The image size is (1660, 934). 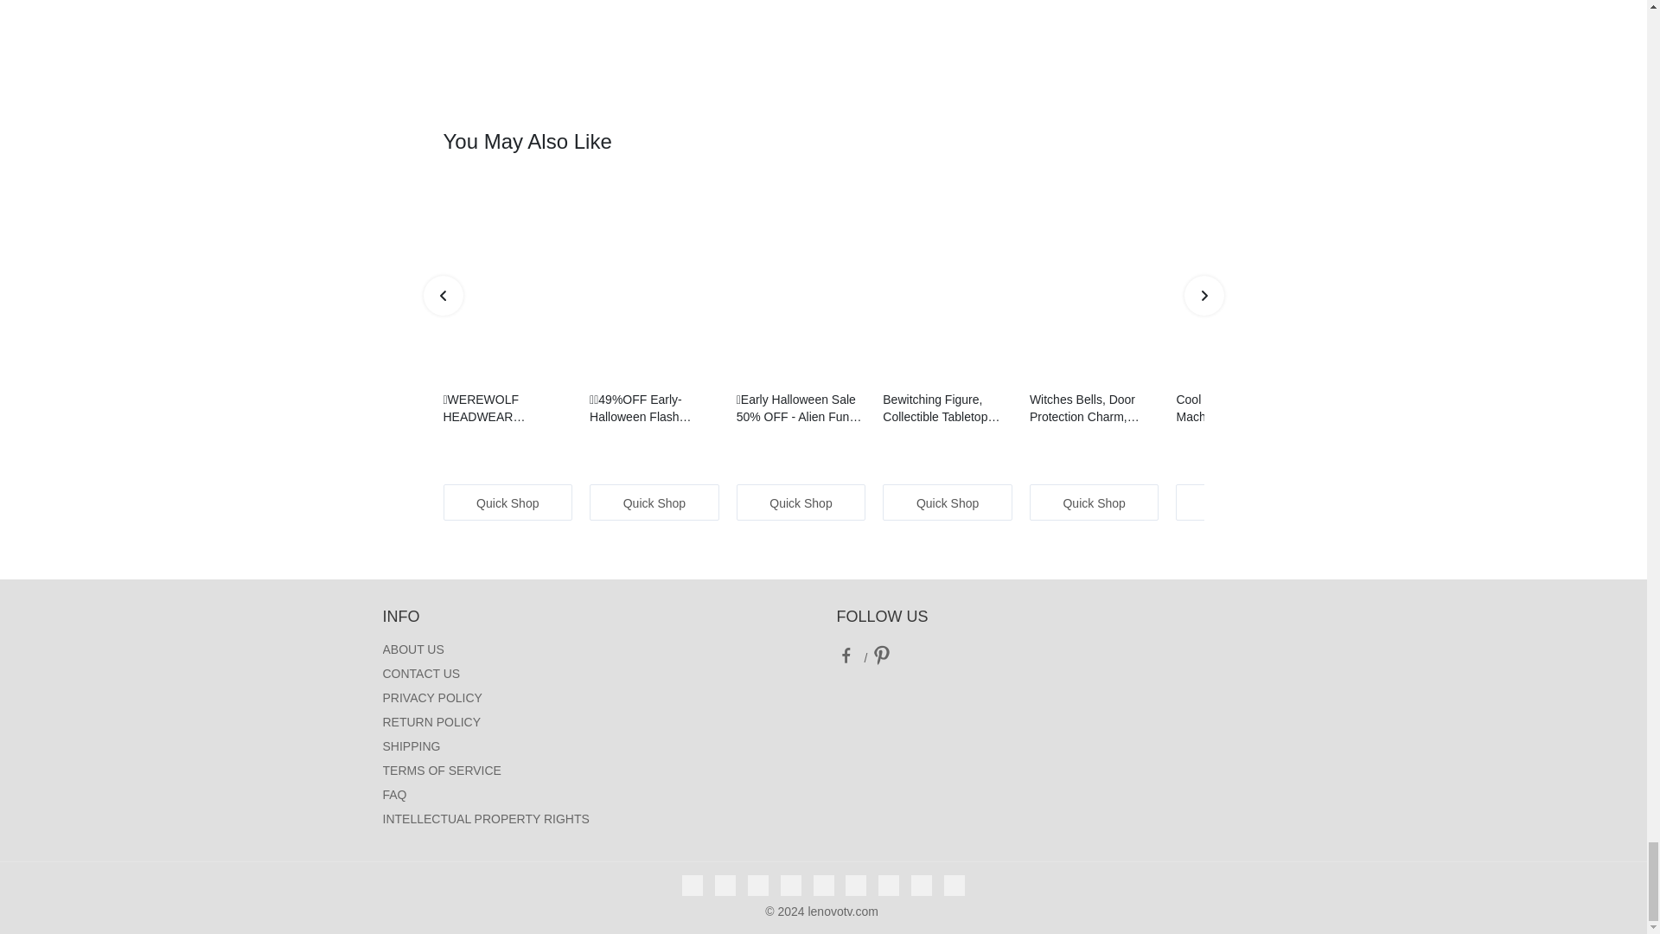 I want to click on Quick Shop, so click(x=948, y=502).